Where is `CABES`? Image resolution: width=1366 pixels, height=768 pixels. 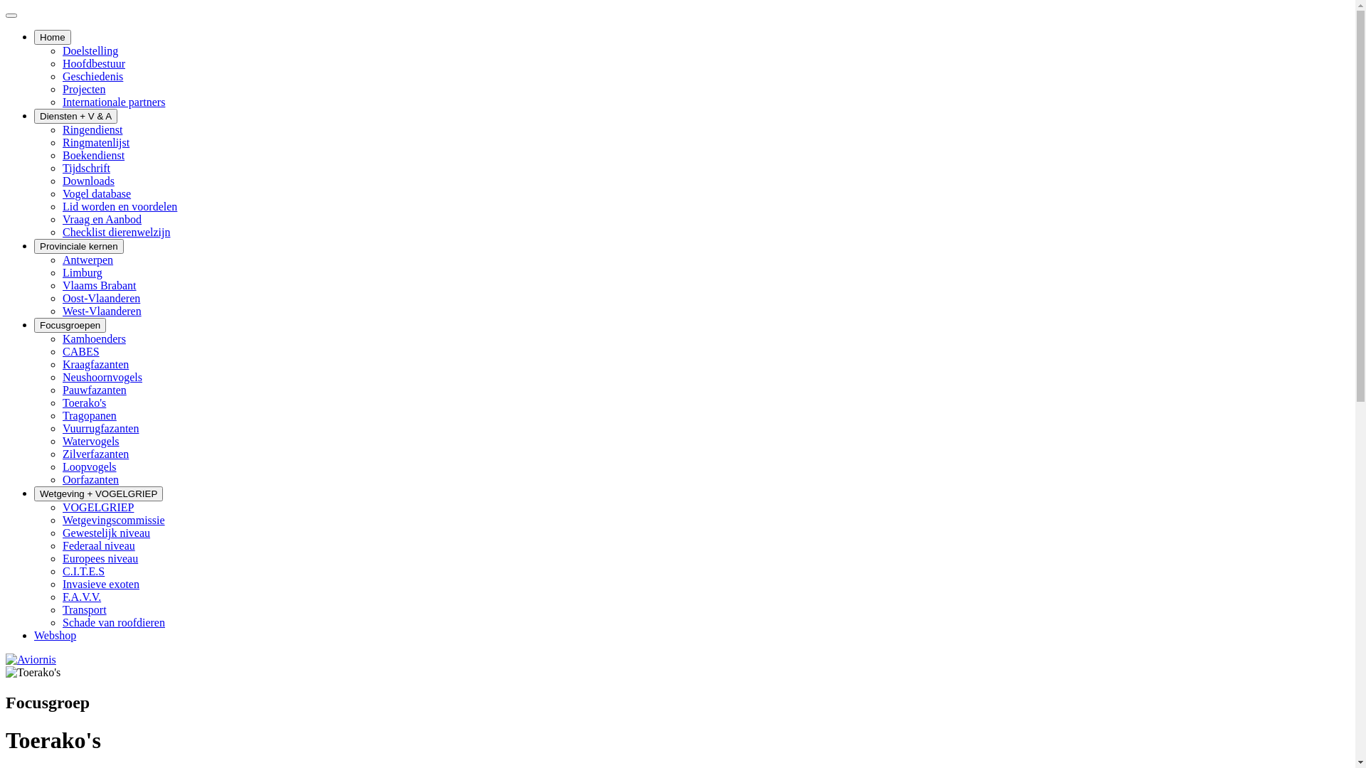 CABES is located at coordinates (81, 351).